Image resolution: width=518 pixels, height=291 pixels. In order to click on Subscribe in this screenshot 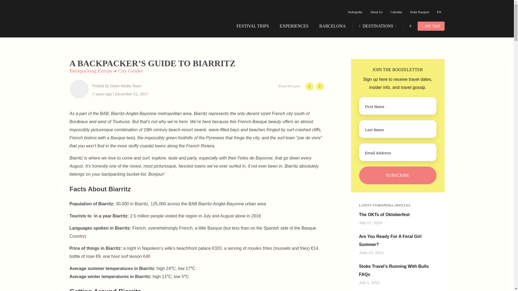, I will do `click(397, 175)`.